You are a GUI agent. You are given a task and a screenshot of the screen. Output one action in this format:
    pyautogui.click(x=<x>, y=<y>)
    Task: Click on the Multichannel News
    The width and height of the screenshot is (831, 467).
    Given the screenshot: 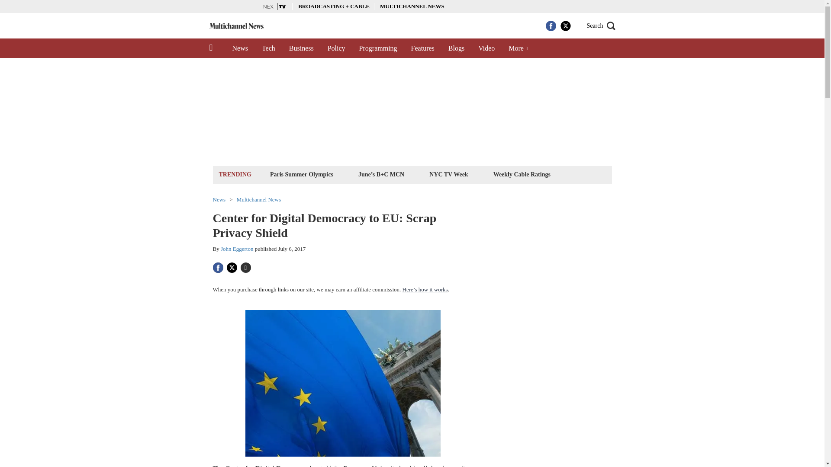 What is the action you would take?
    pyautogui.click(x=259, y=199)
    